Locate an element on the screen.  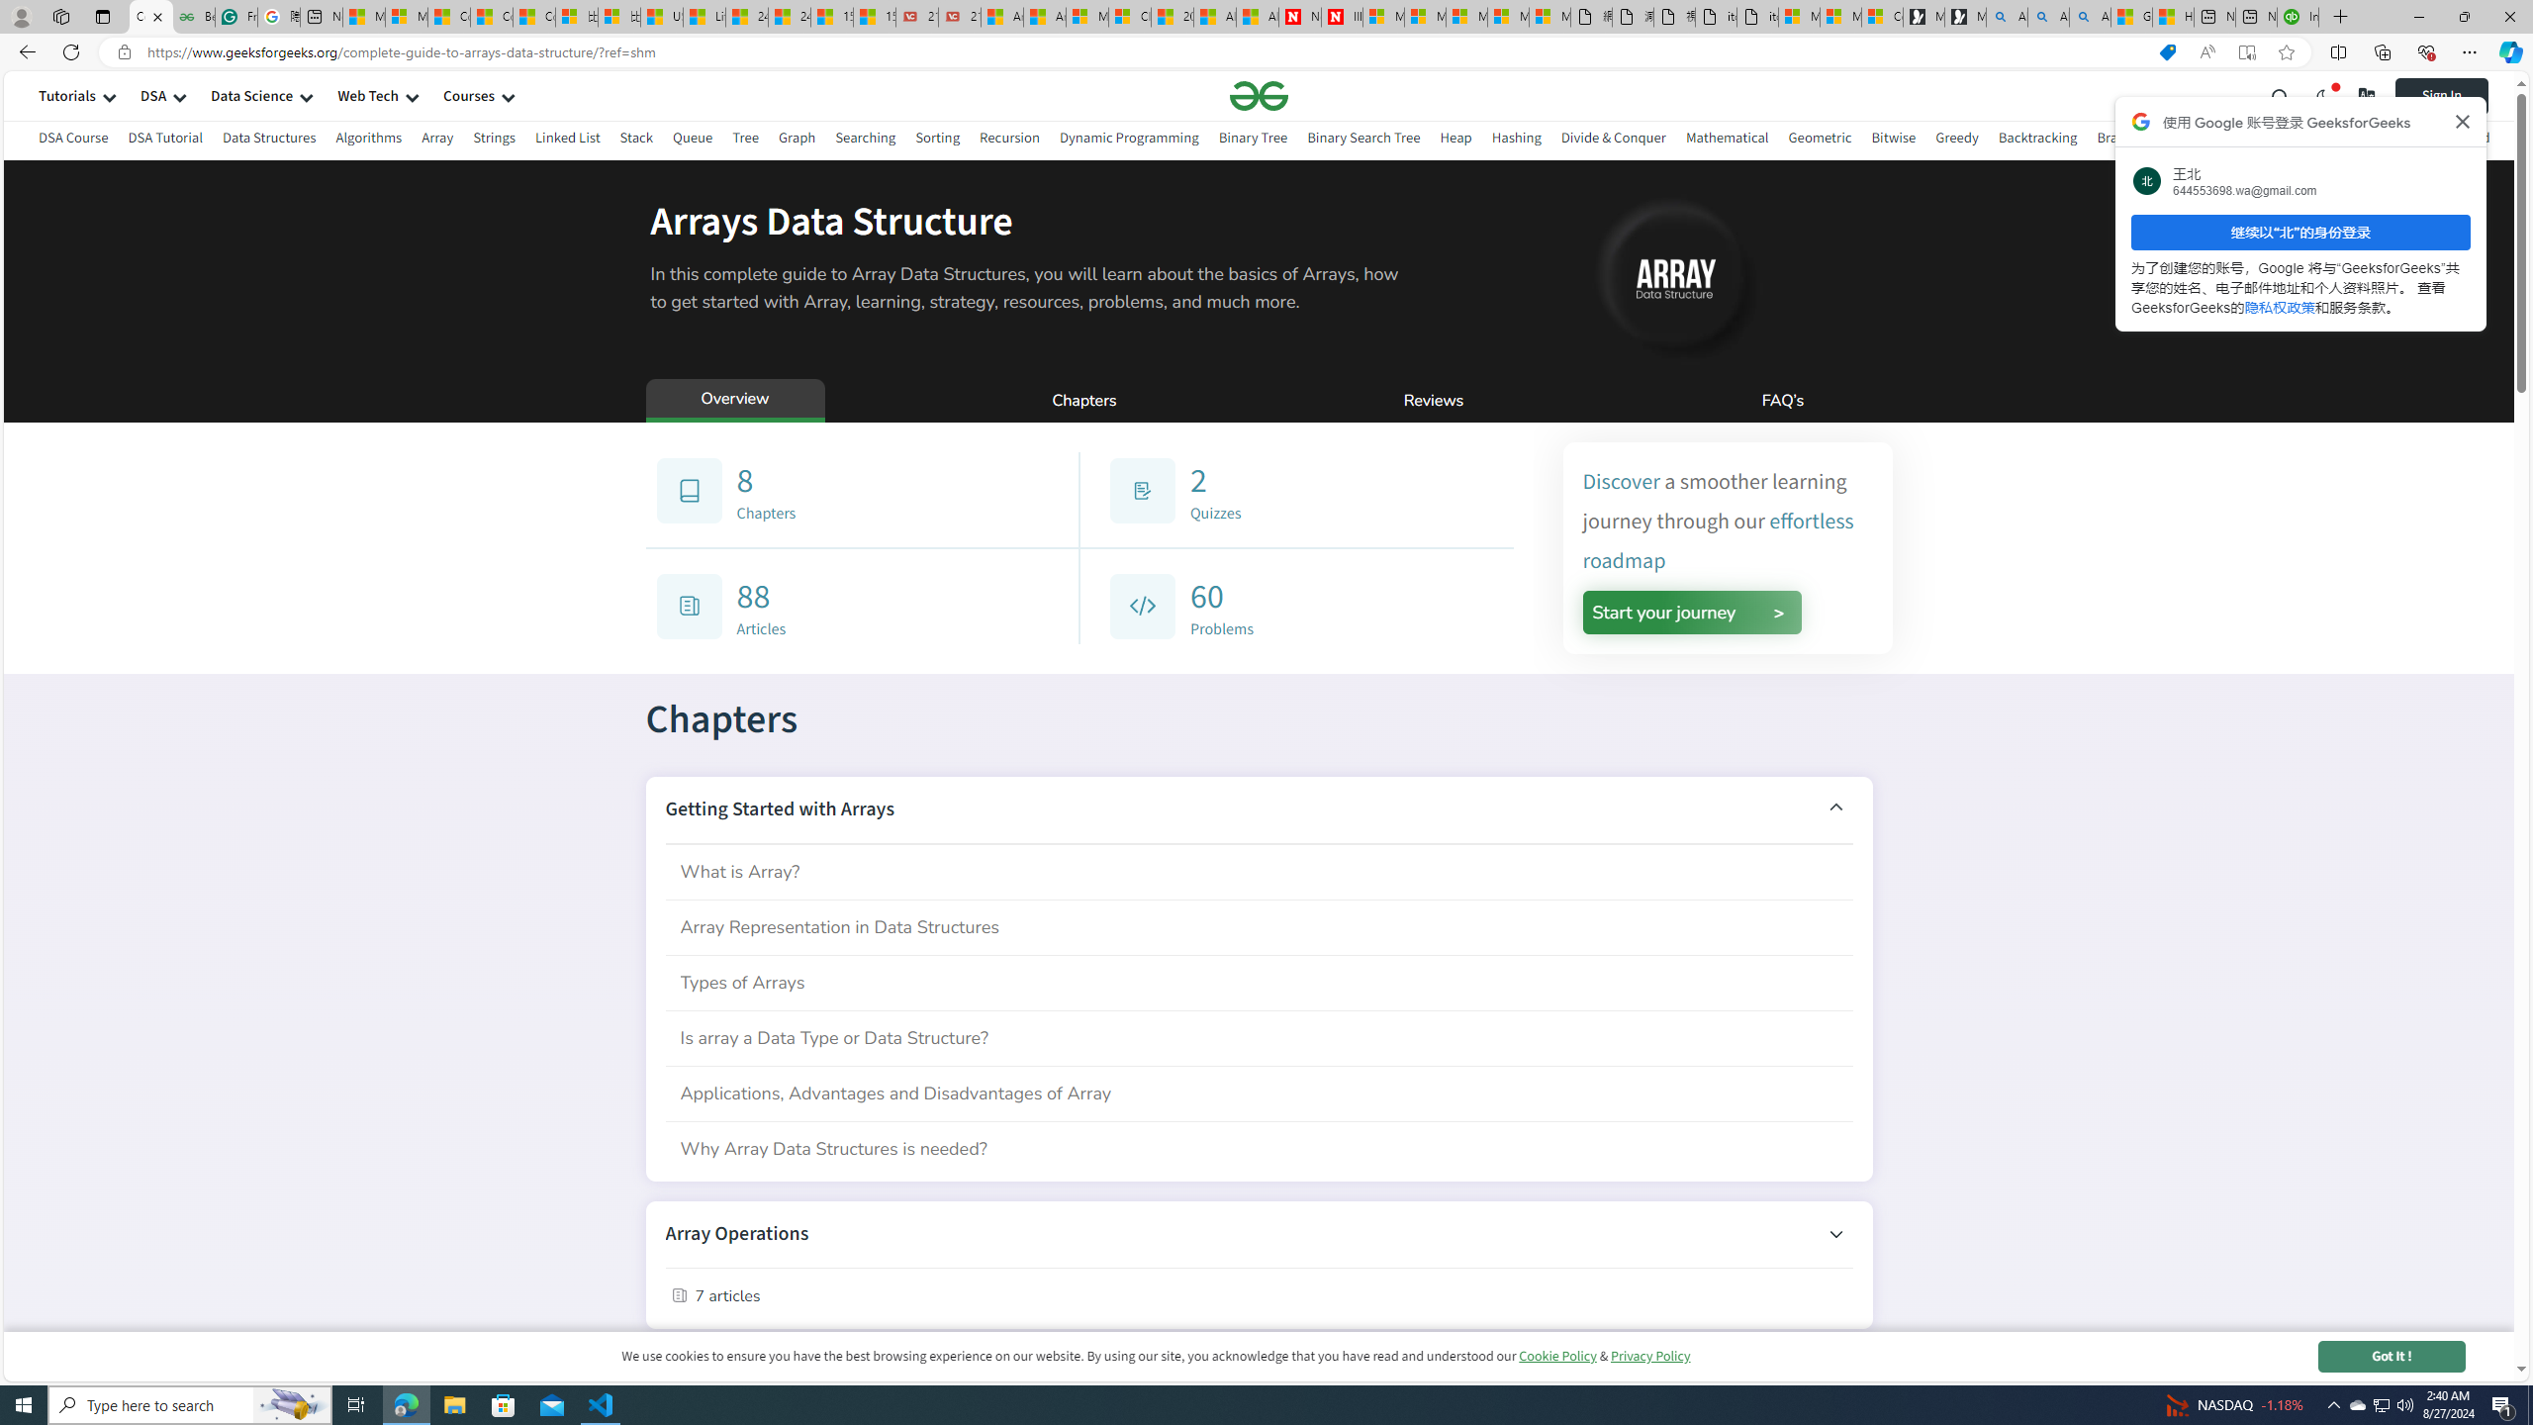
USA TODAY - MSN is located at coordinates (662, 17).